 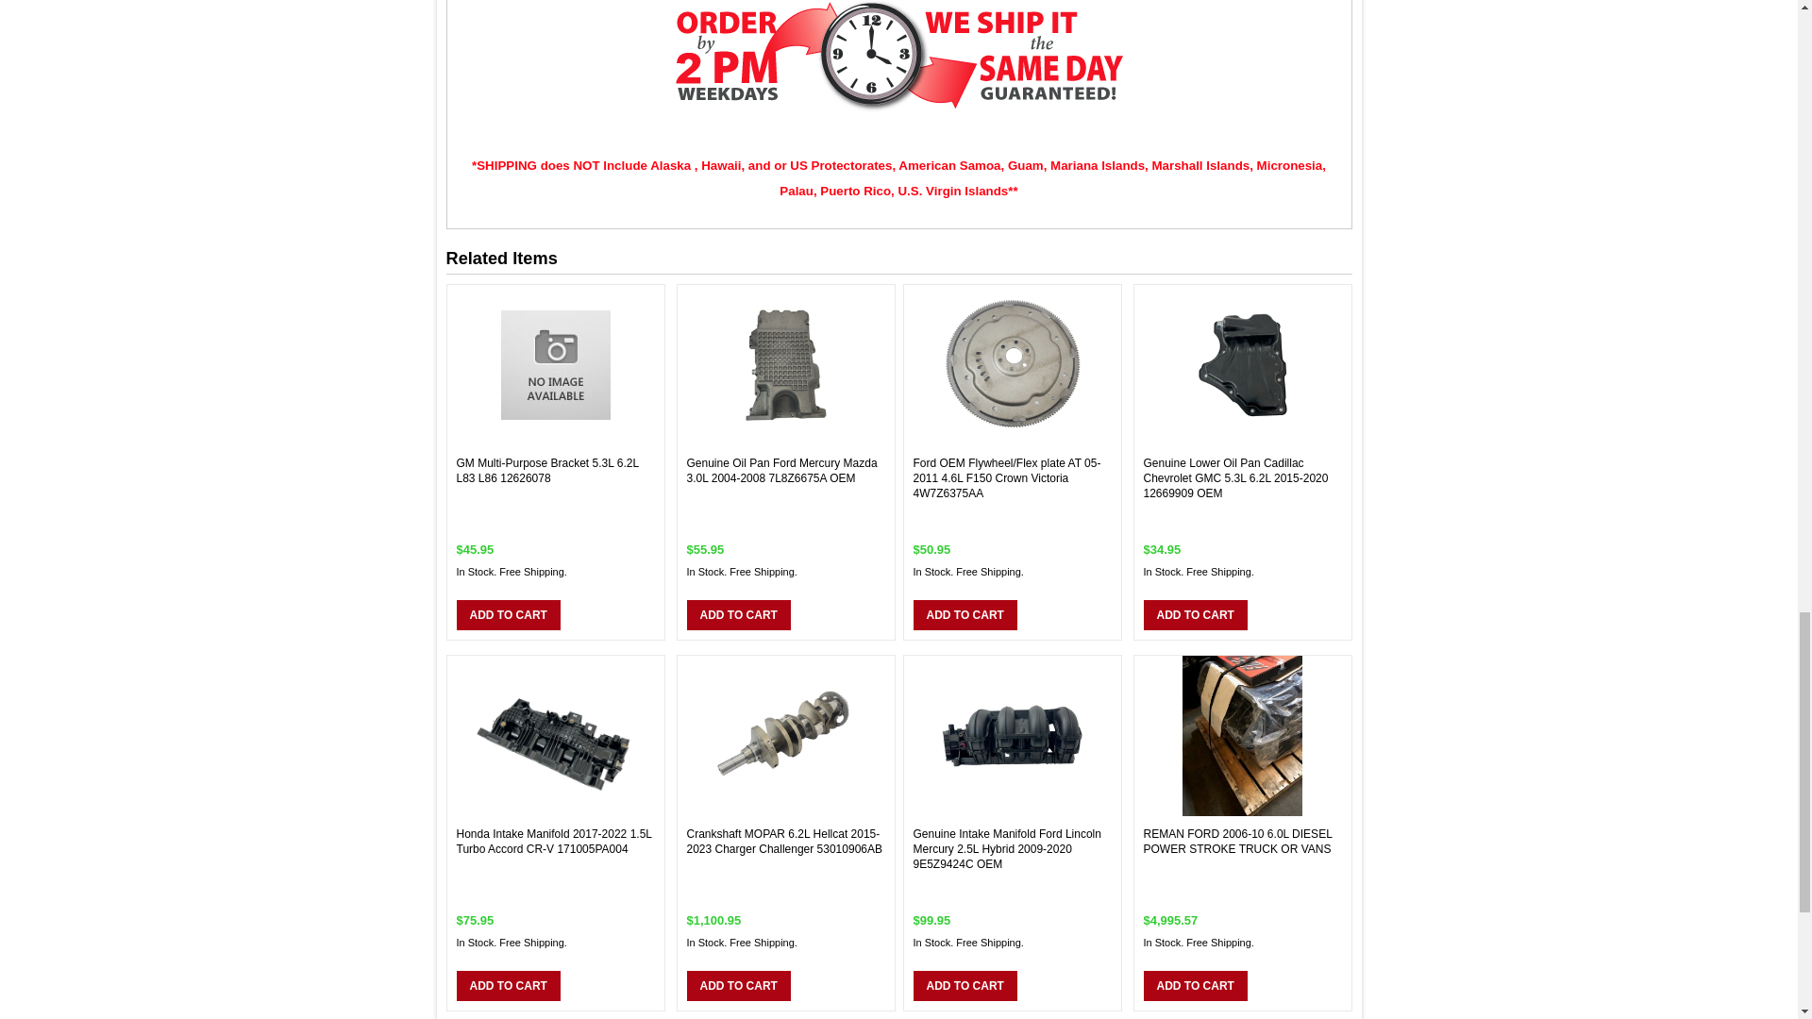 I want to click on Add To Cart, so click(x=965, y=985).